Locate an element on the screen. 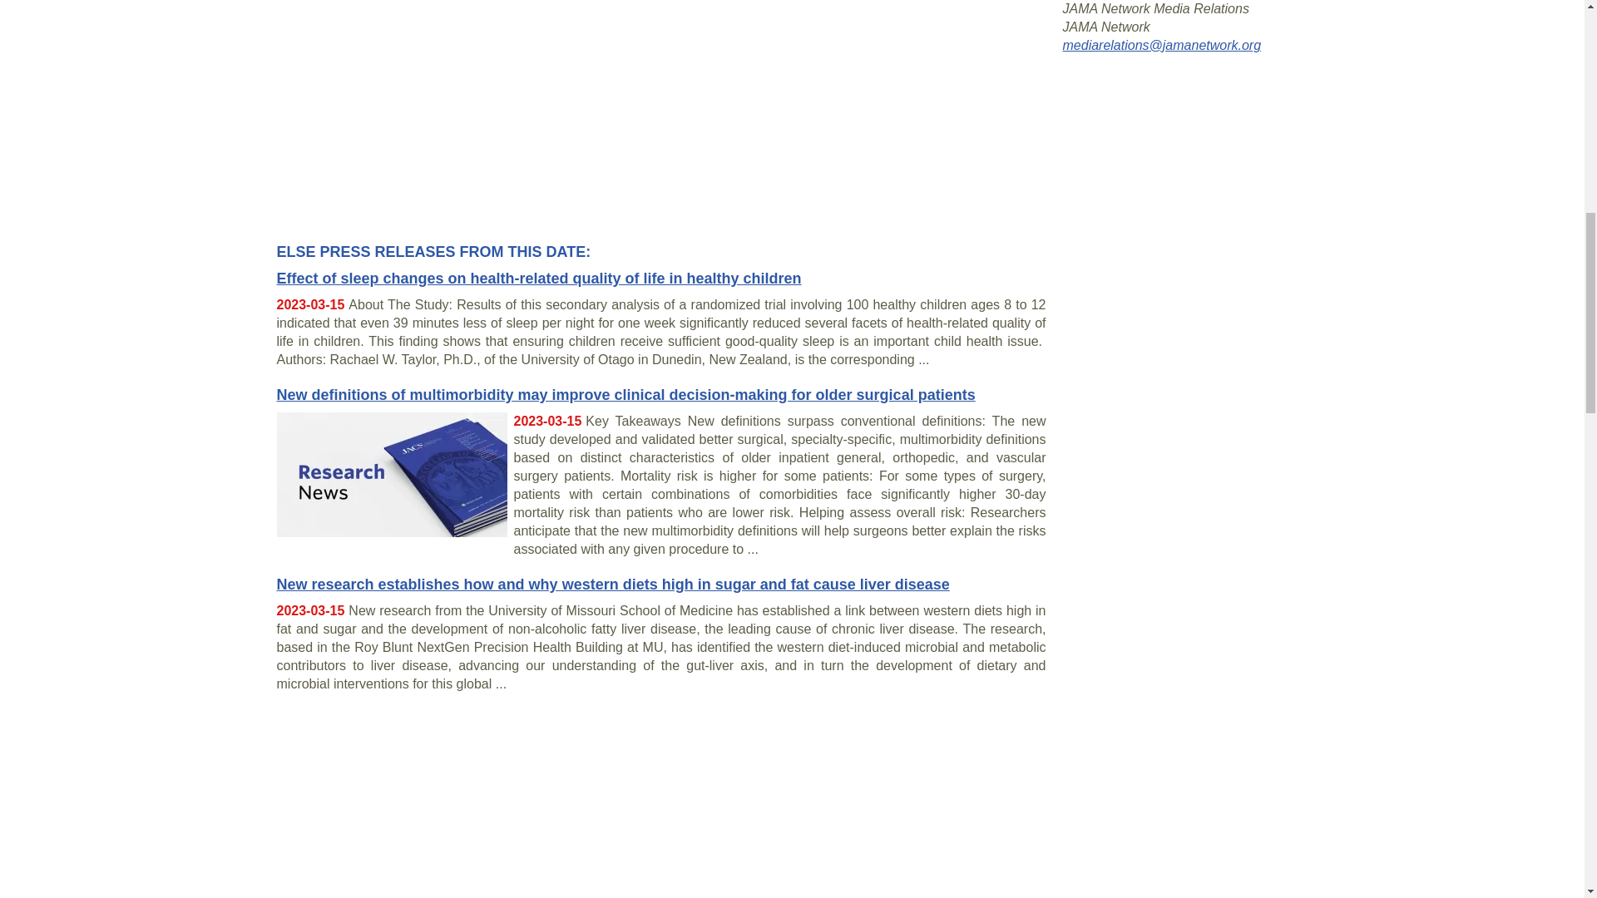  Advertisement is located at coordinates (660, 800).